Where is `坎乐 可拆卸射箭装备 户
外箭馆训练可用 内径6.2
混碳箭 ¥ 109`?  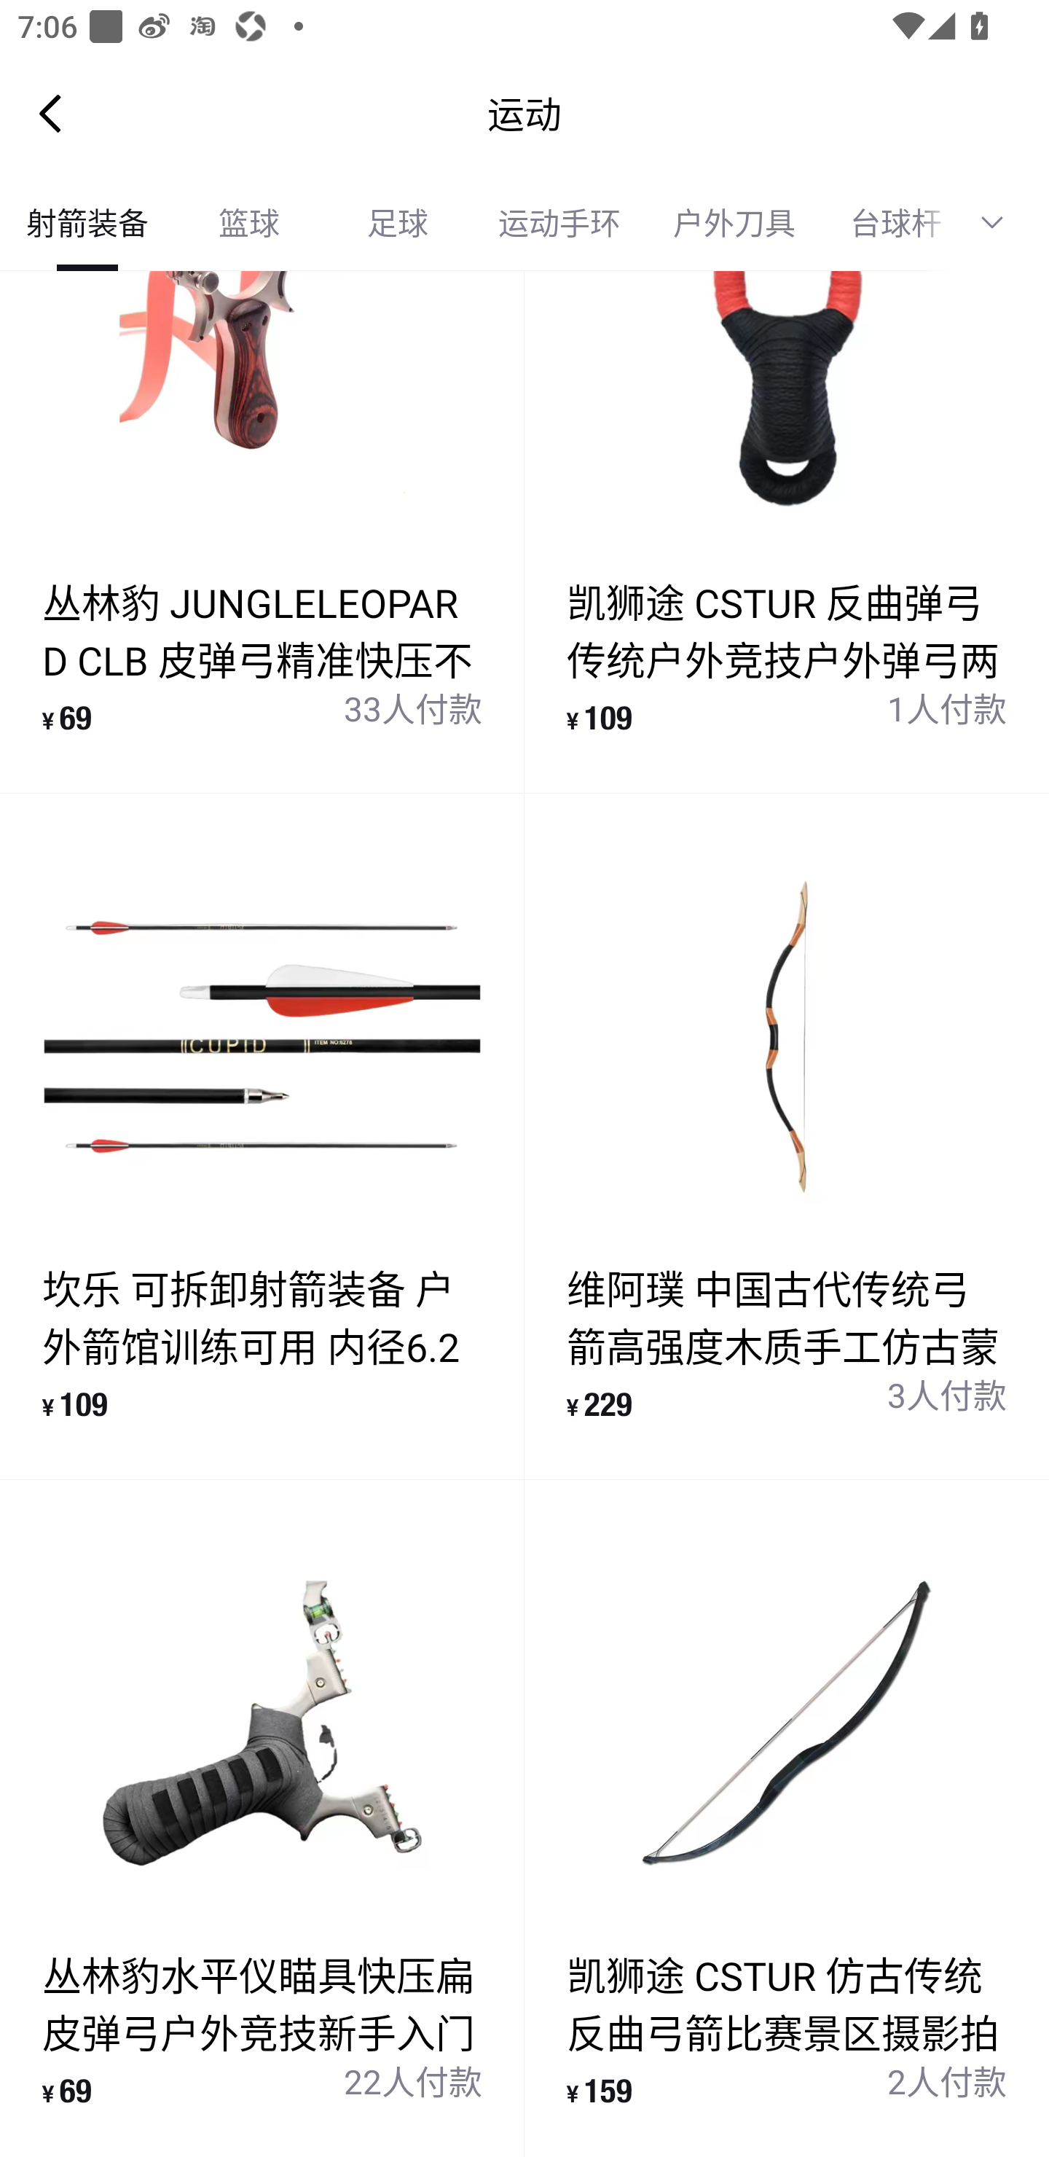
坎乐 可拆卸射箭装备 户
外箭馆训练可用 内径6.2
混碳箭 ¥ 109 is located at coordinates (262, 1137).